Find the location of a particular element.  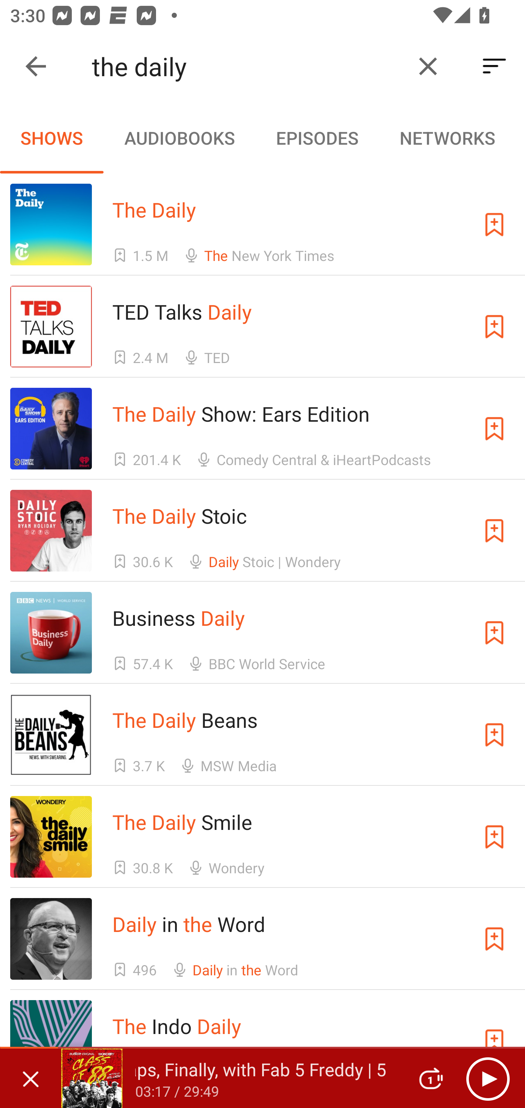

Subscribe is located at coordinates (494, 633).